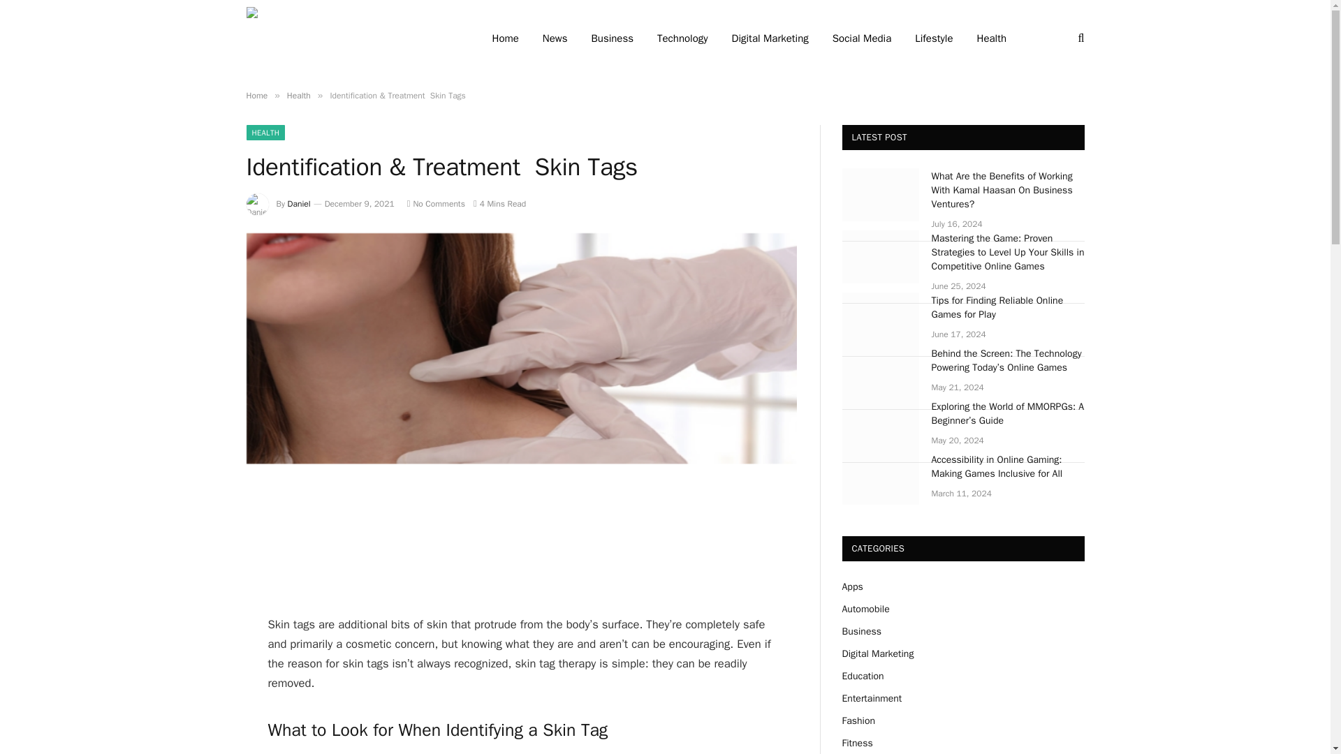 The width and height of the screenshot is (1341, 754). What do you see at coordinates (299, 204) in the screenshot?
I see `Daniel` at bounding box center [299, 204].